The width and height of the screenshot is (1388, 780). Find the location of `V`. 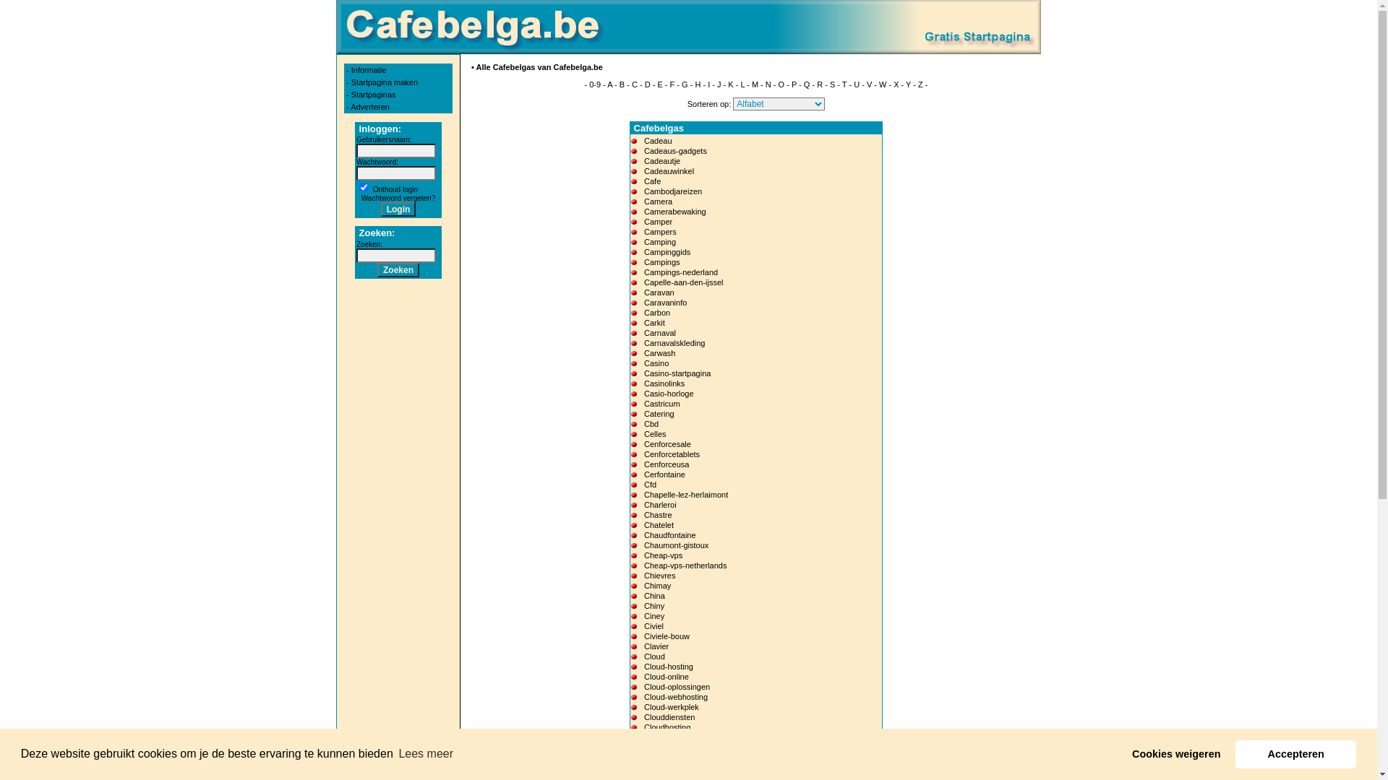

V is located at coordinates (869, 84).